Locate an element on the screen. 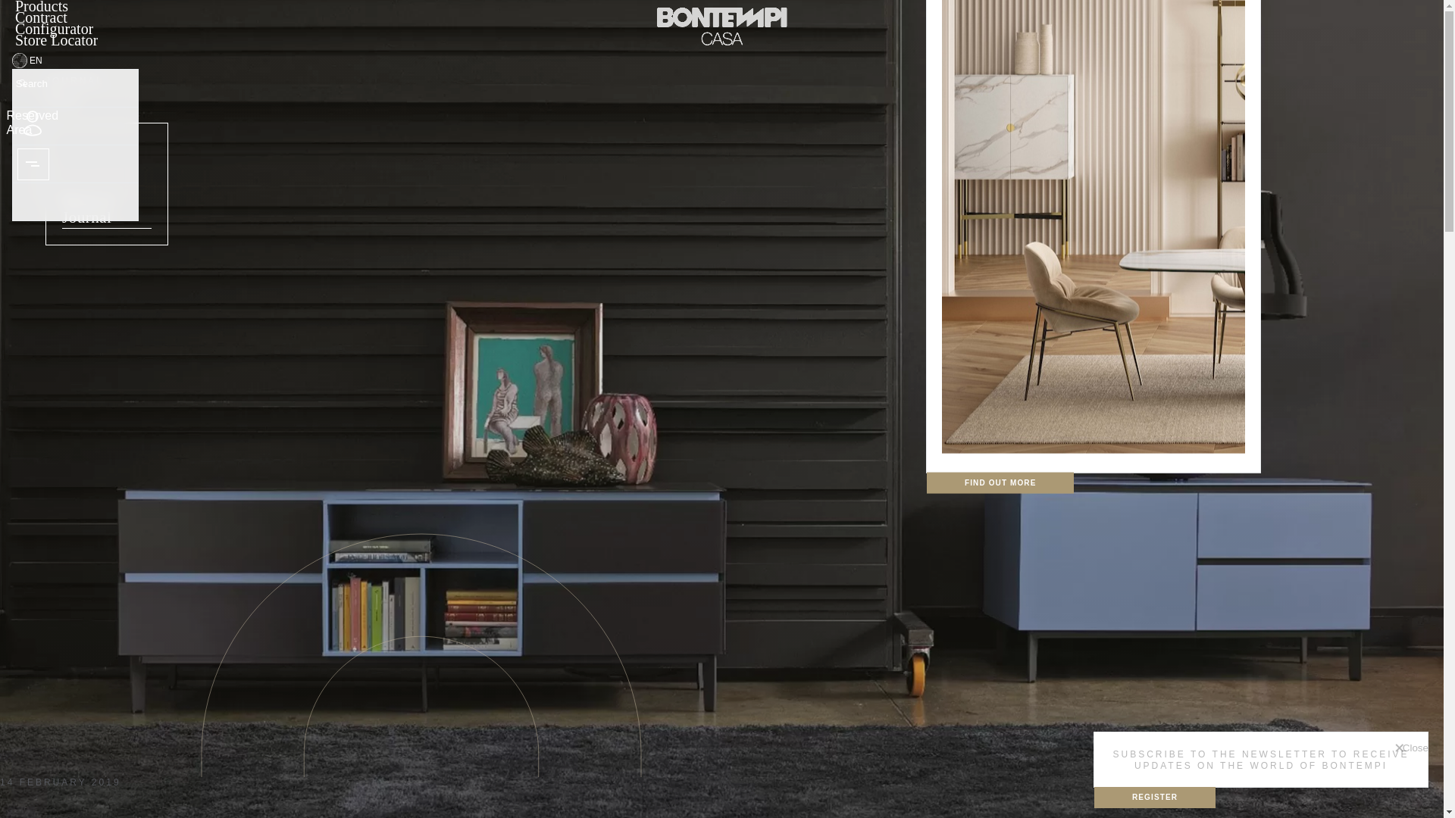 This screenshot has height=818, width=1455. Store Locator is located at coordinates (56, 41).